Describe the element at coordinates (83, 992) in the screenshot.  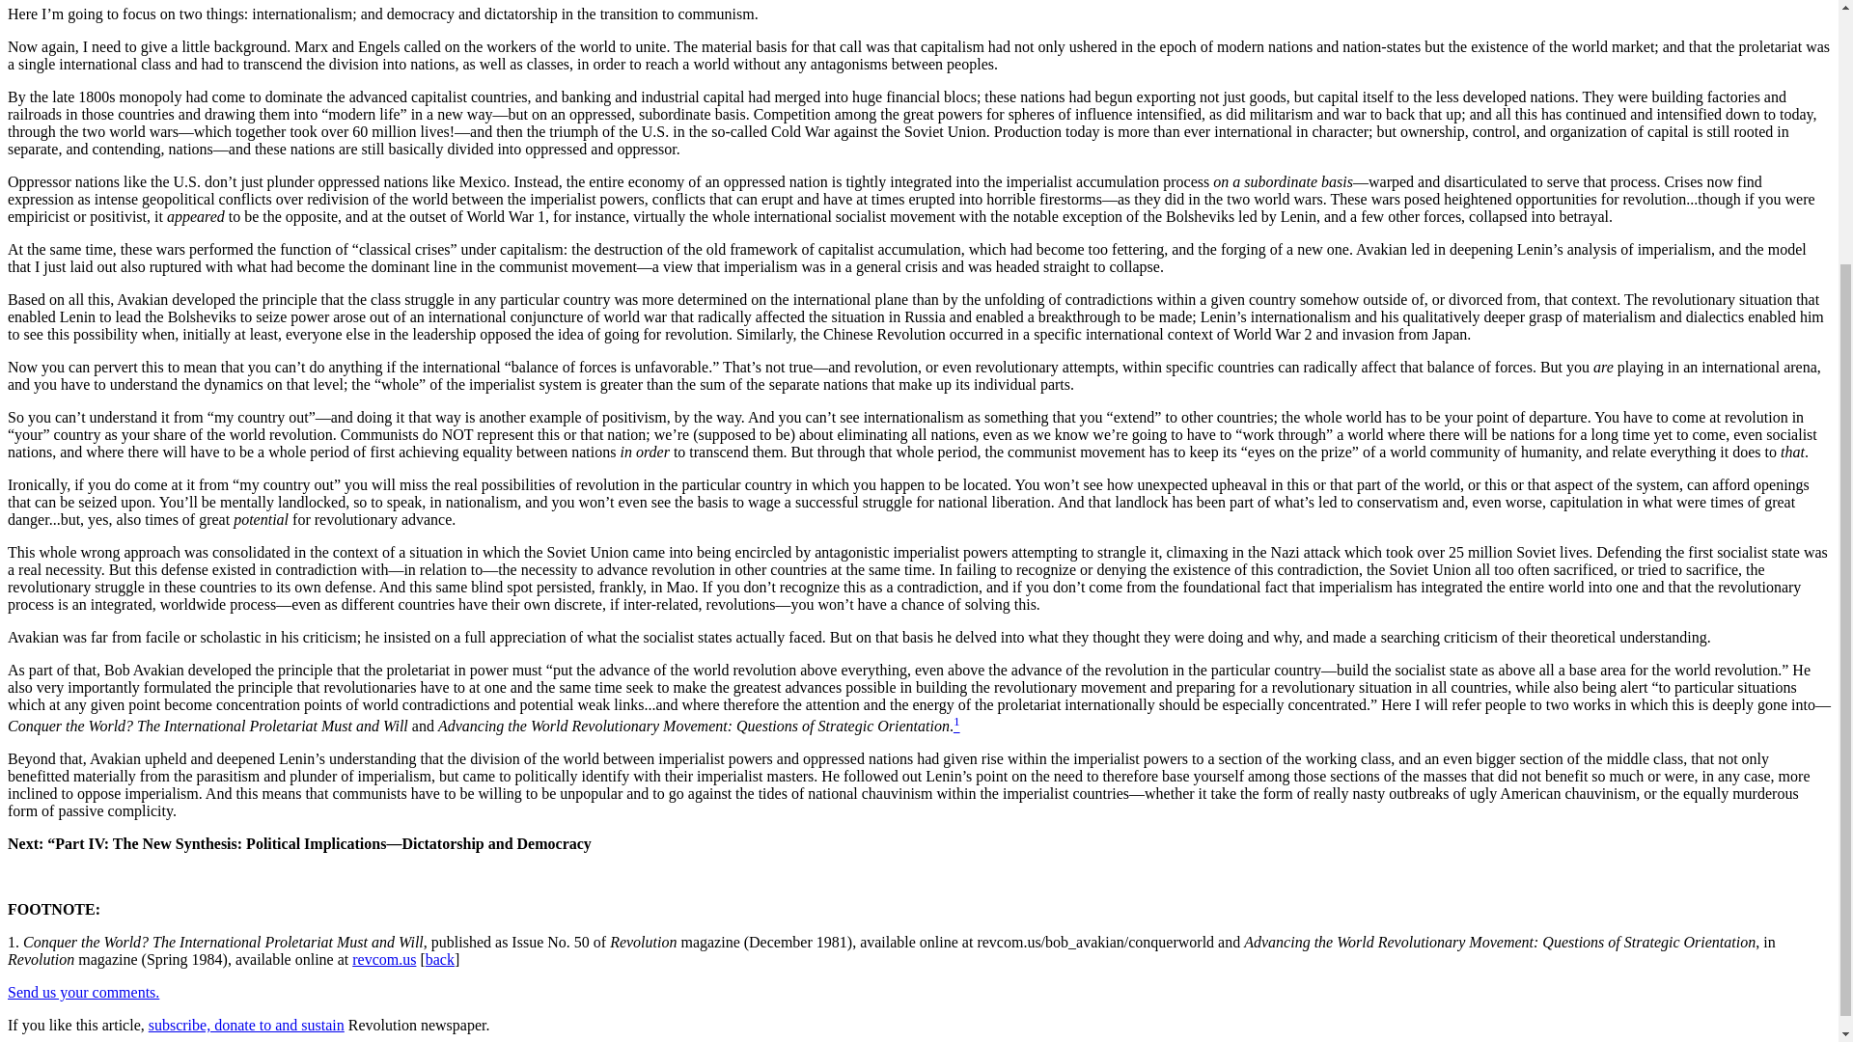
I see `Send us your comments.` at that location.